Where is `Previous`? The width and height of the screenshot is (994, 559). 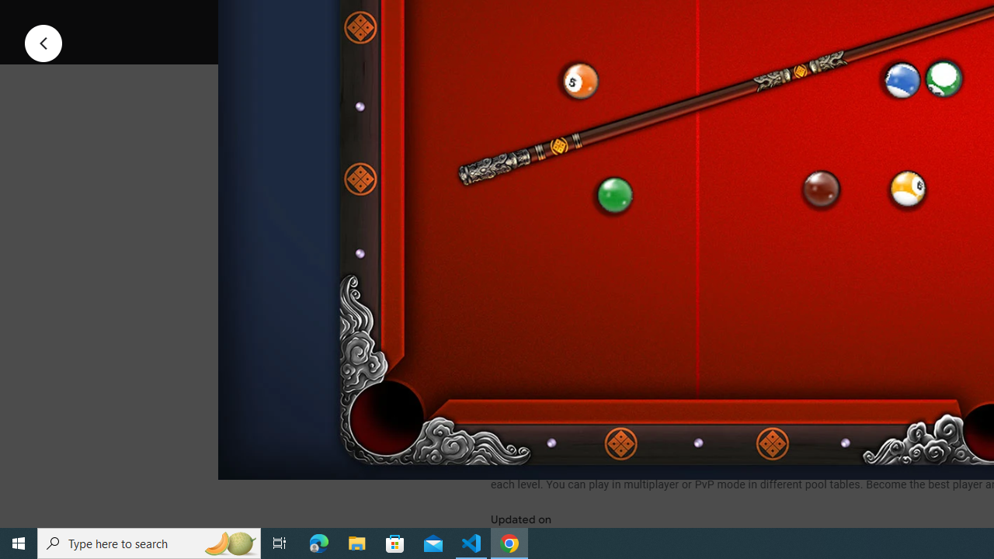
Previous is located at coordinates (43, 42).